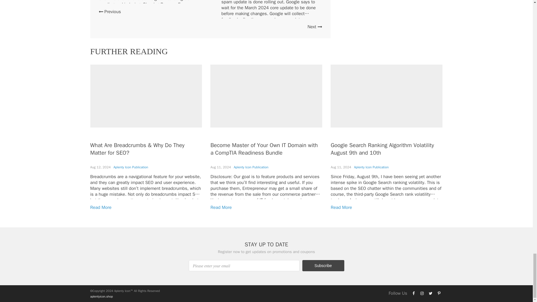 This screenshot has height=302, width=537. What do you see at coordinates (110, 12) in the screenshot?
I see `Previous` at bounding box center [110, 12].